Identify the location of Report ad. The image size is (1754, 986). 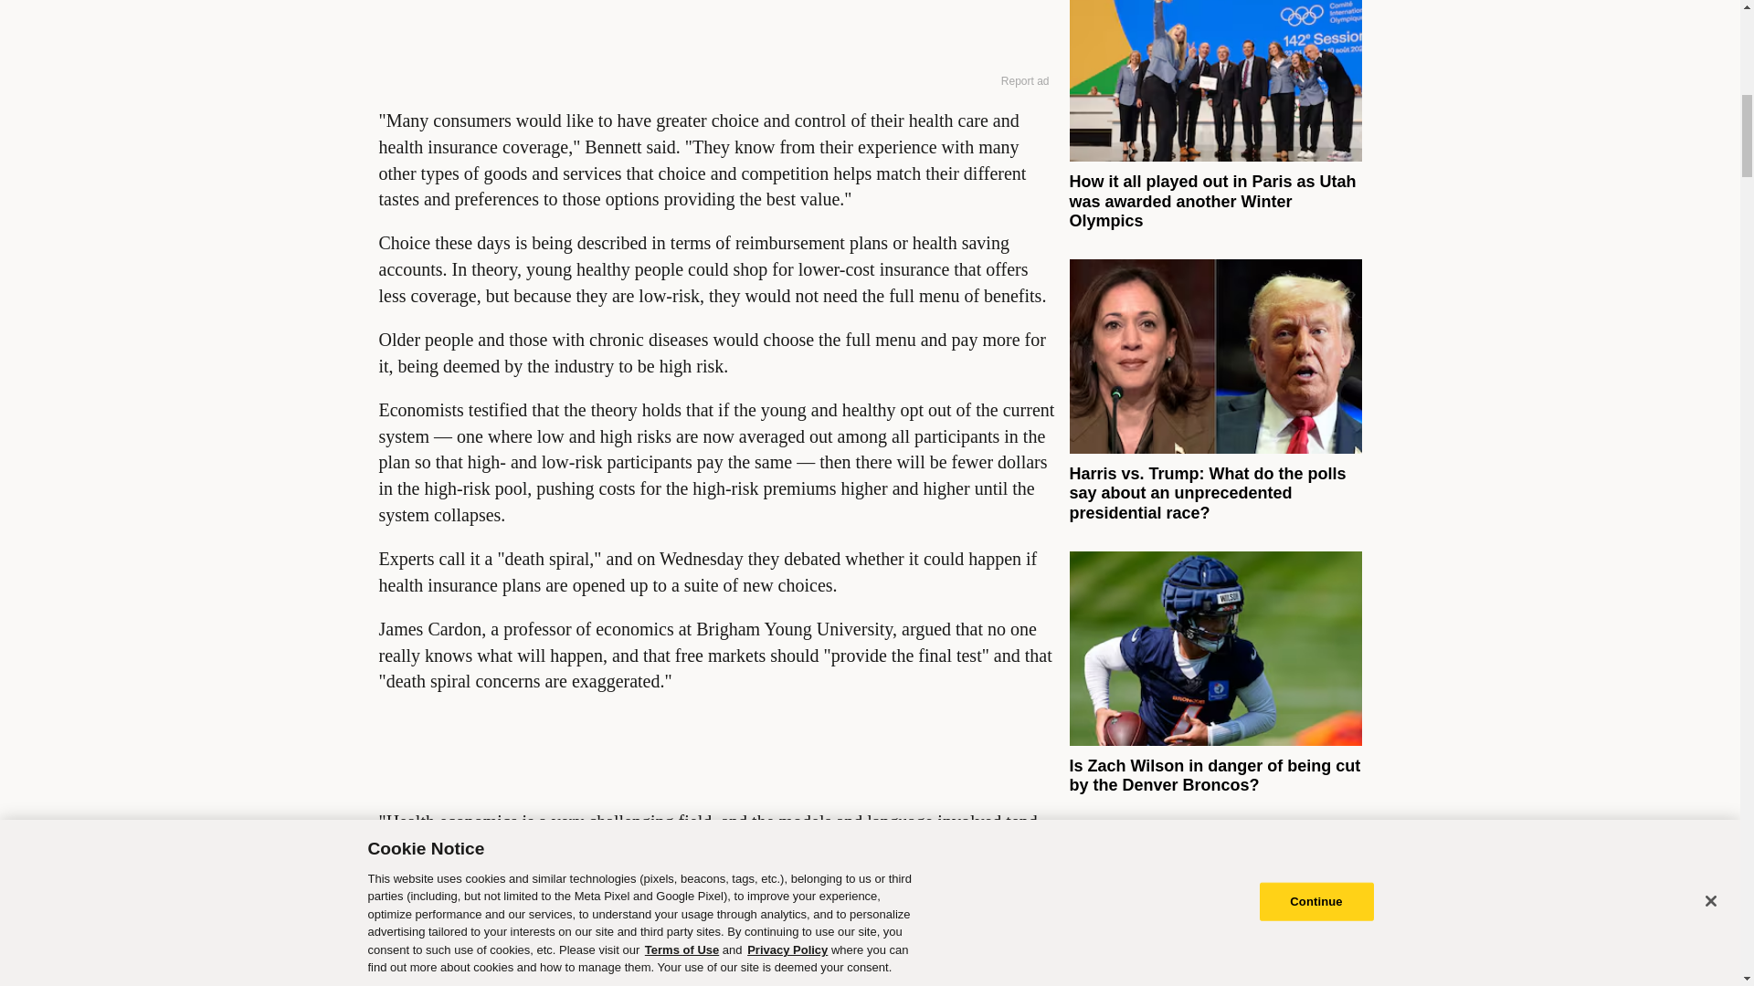
(1025, 80).